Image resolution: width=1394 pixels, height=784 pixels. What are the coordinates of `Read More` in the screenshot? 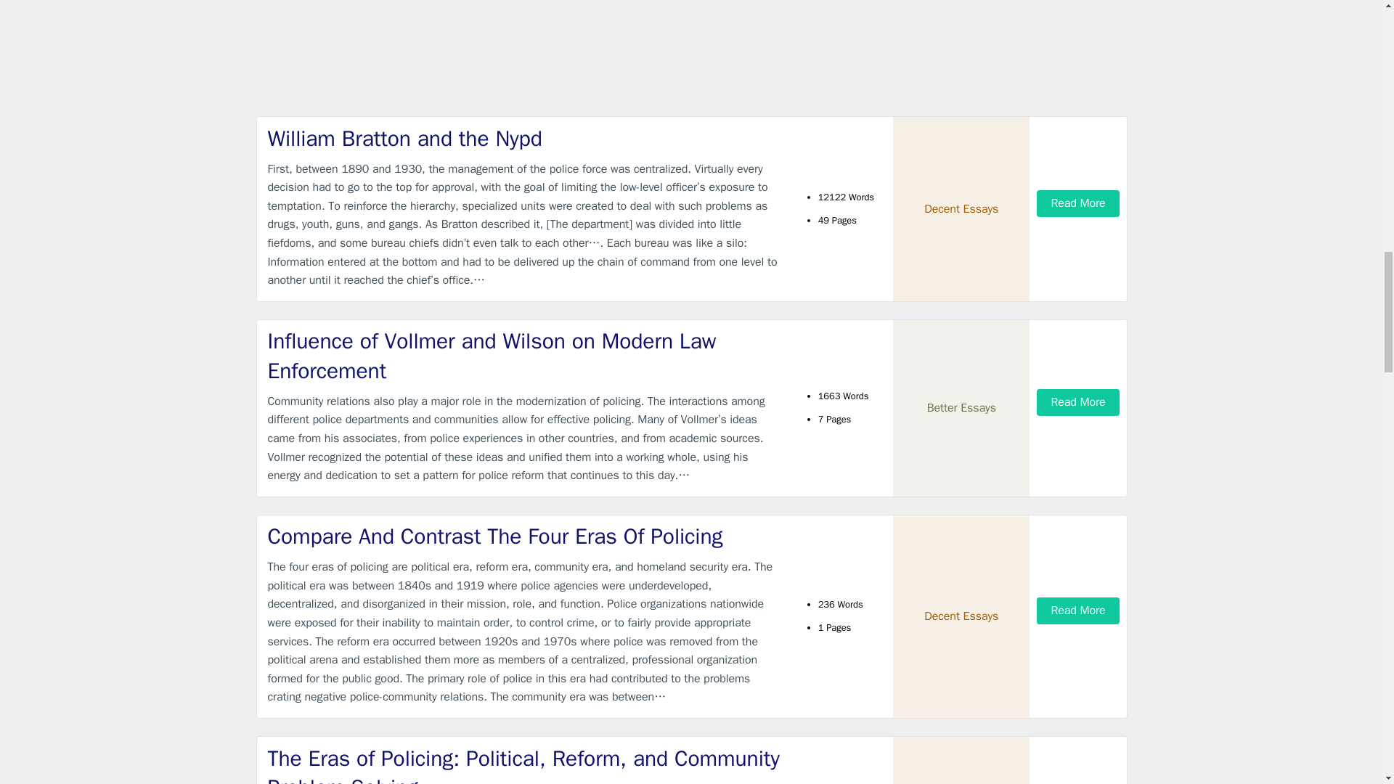 It's located at (1077, 203).